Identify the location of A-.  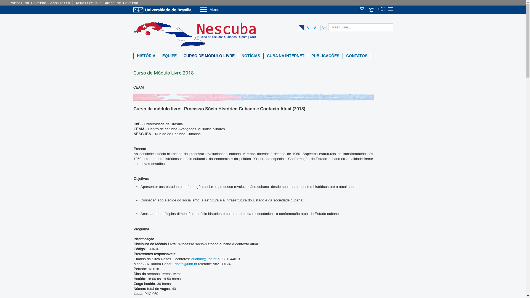
(309, 28).